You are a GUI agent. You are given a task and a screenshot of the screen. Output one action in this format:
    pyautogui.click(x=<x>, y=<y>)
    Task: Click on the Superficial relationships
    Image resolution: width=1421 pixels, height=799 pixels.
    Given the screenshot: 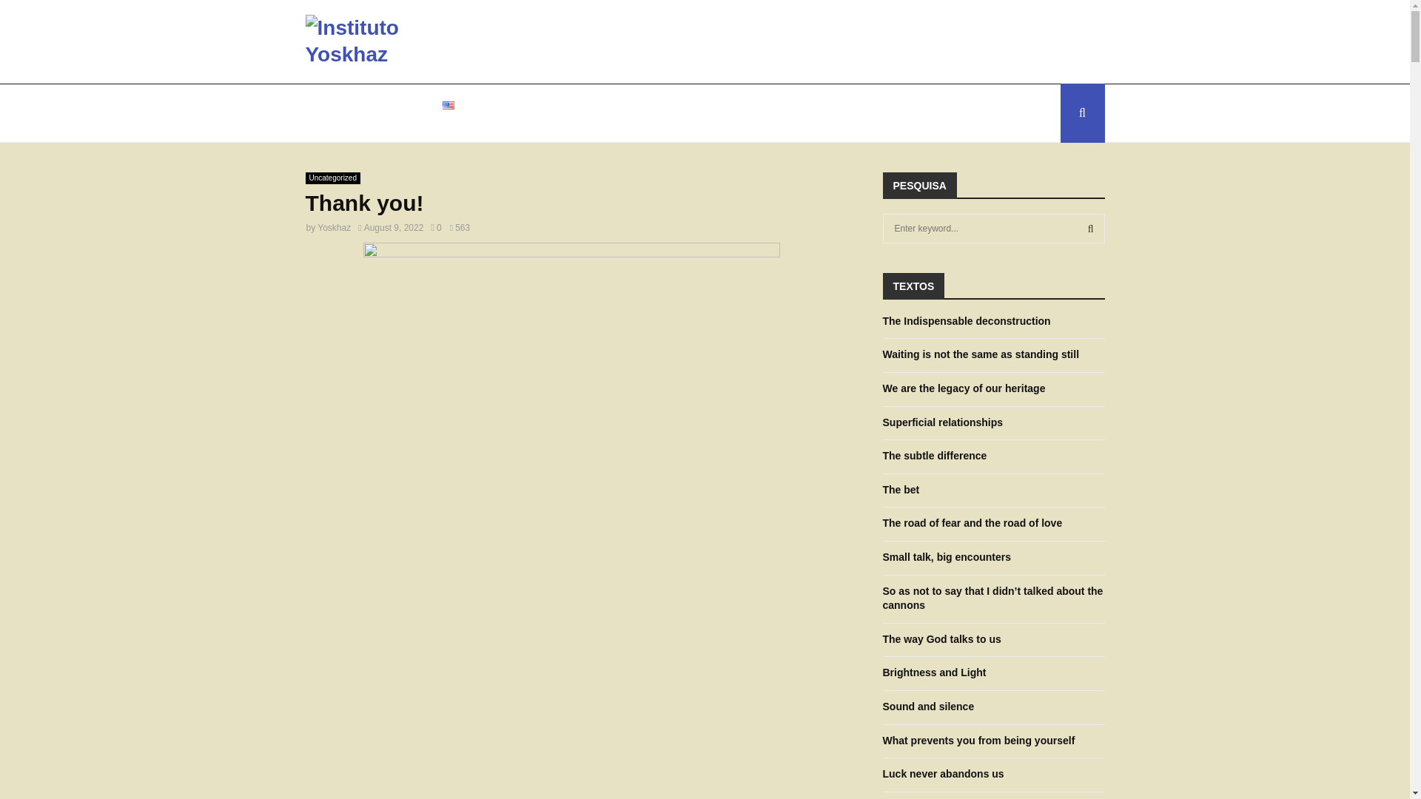 What is the action you would take?
    pyautogui.click(x=943, y=422)
    